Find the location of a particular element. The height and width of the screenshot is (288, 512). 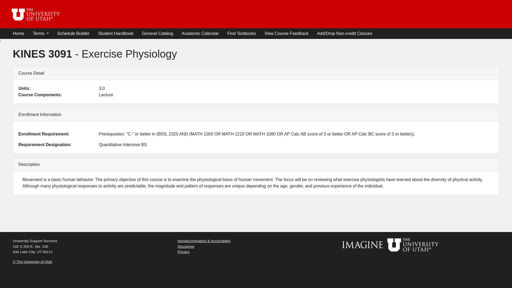

Disclaimer is located at coordinates (186, 246).